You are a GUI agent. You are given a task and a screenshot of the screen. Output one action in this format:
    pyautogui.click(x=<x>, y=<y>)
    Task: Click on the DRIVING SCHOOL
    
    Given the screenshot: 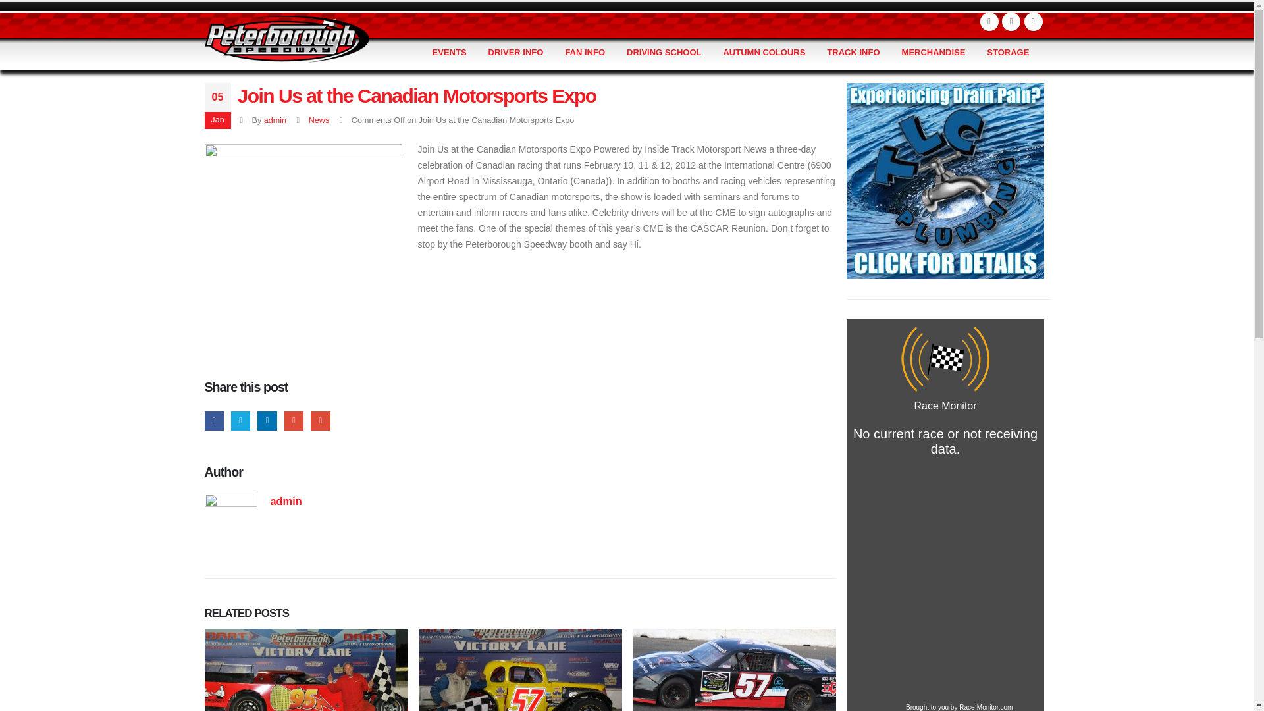 What is the action you would take?
    pyautogui.click(x=664, y=53)
    